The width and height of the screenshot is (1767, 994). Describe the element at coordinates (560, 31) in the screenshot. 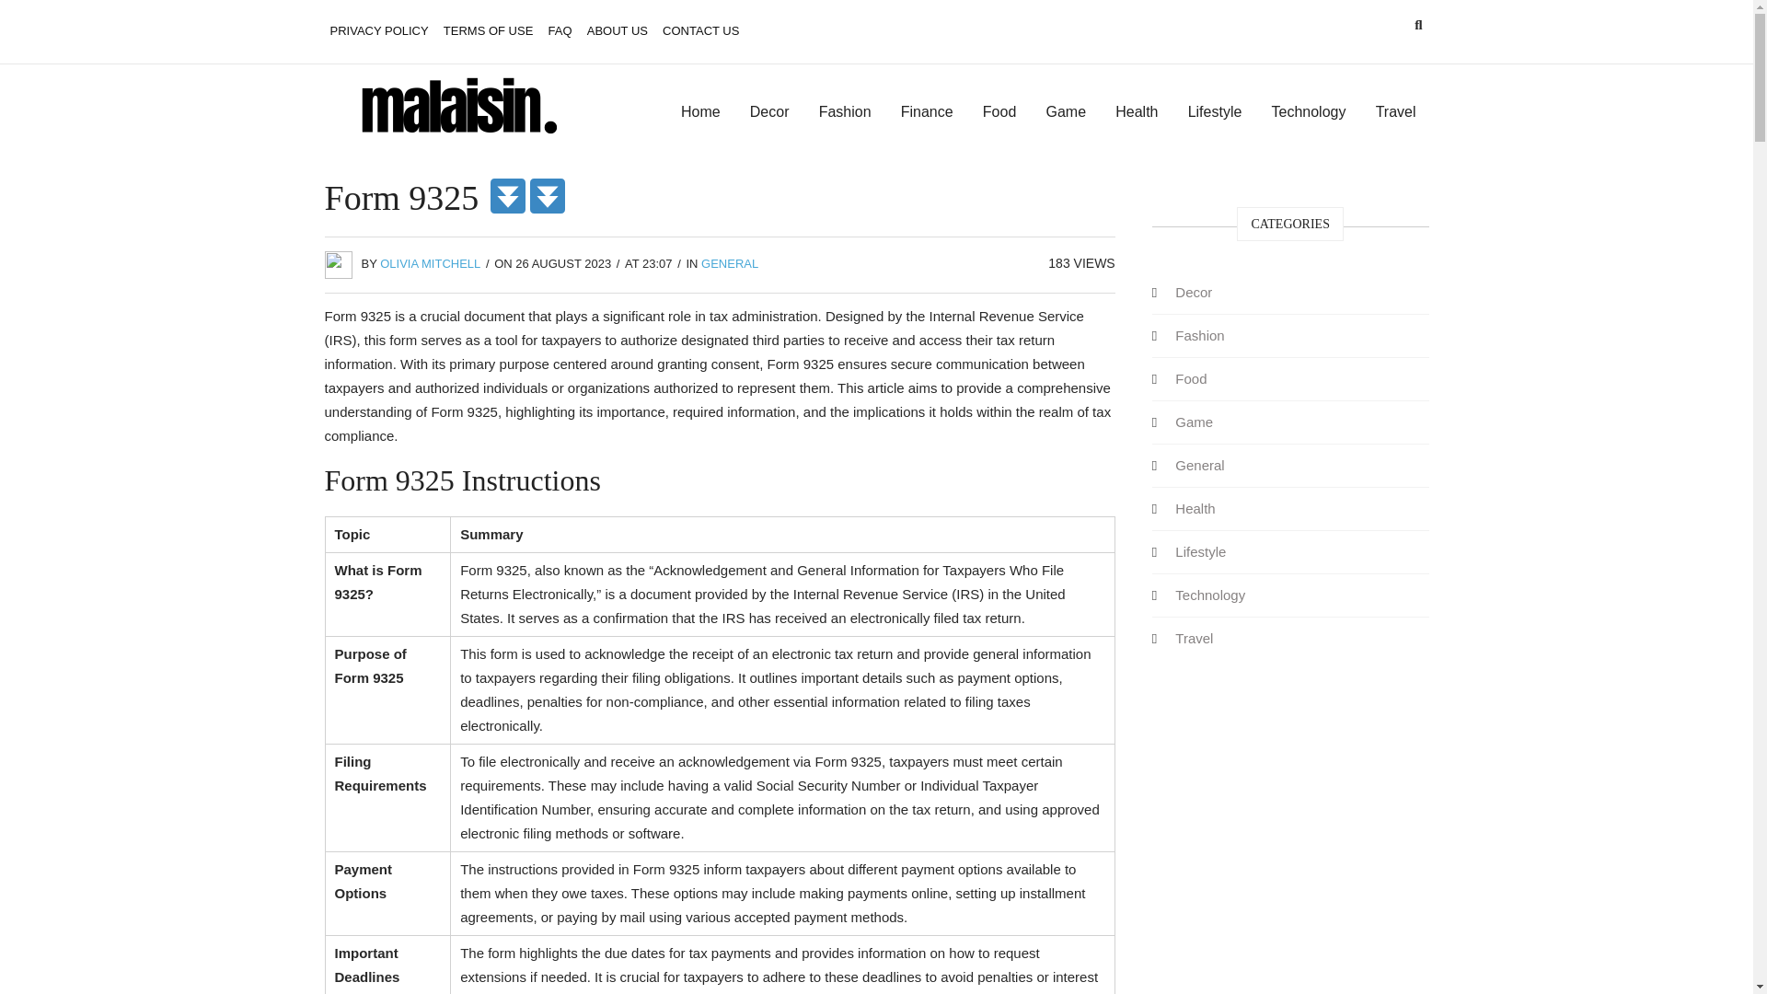

I see `FAQ` at that location.